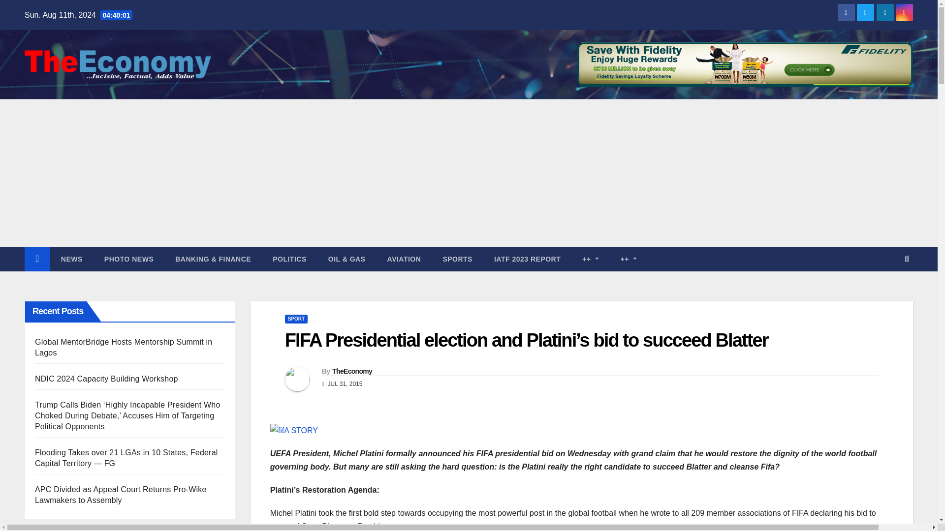 The image size is (945, 531). Describe the element at coordinates (404, 259) in the screenshot. I see `AVIATION` at that location.